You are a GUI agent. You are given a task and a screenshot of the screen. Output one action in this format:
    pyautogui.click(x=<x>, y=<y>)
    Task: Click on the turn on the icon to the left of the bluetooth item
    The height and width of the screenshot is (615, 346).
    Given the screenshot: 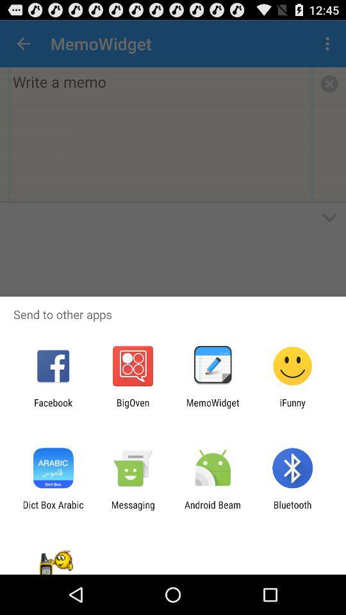 What is the action you would take?
    pyautogui.click(x=213, y=510)
    